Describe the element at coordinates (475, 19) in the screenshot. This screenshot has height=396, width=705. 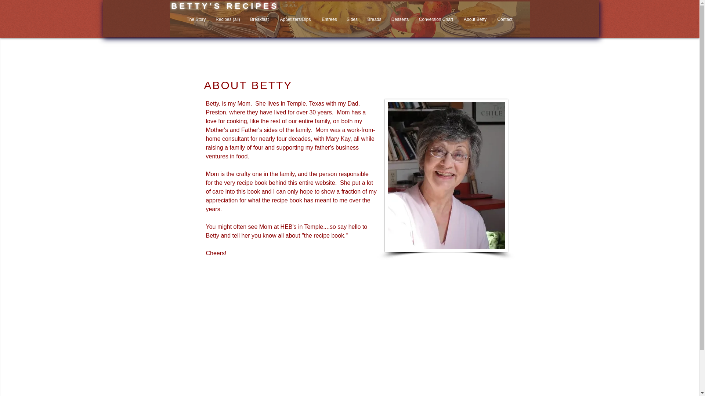
I see `About Betty` at that location.